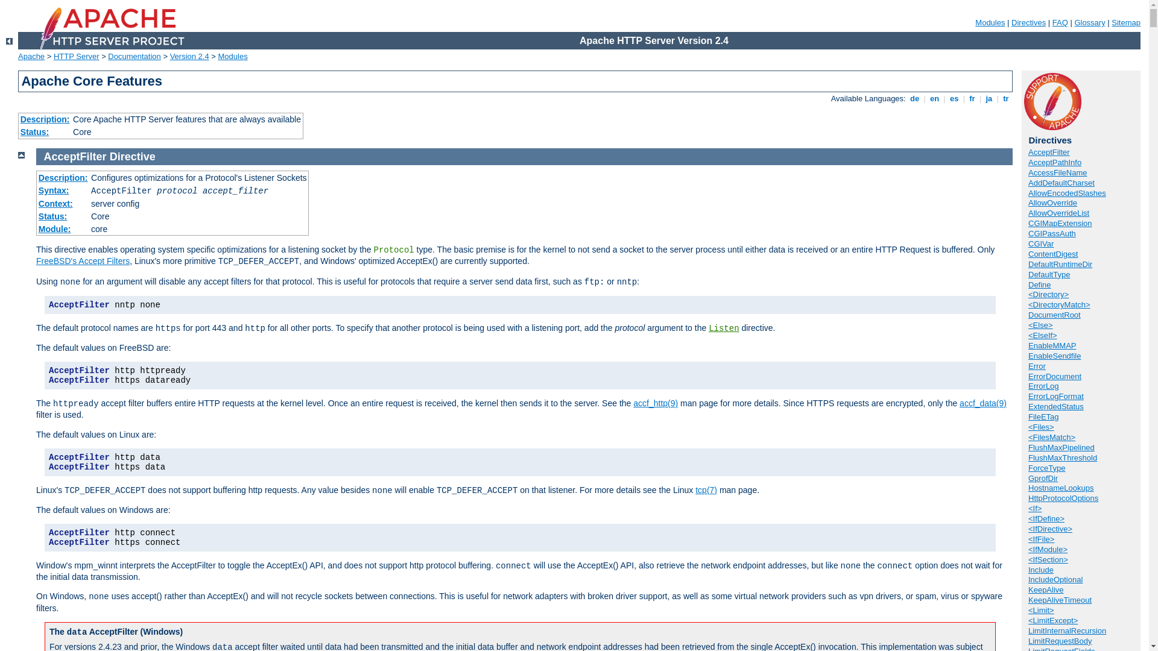 This screenshot has height=651, width=1158. Describe the element at coordinates (233, 57) in the screenshot. I see `Modules` at that location.